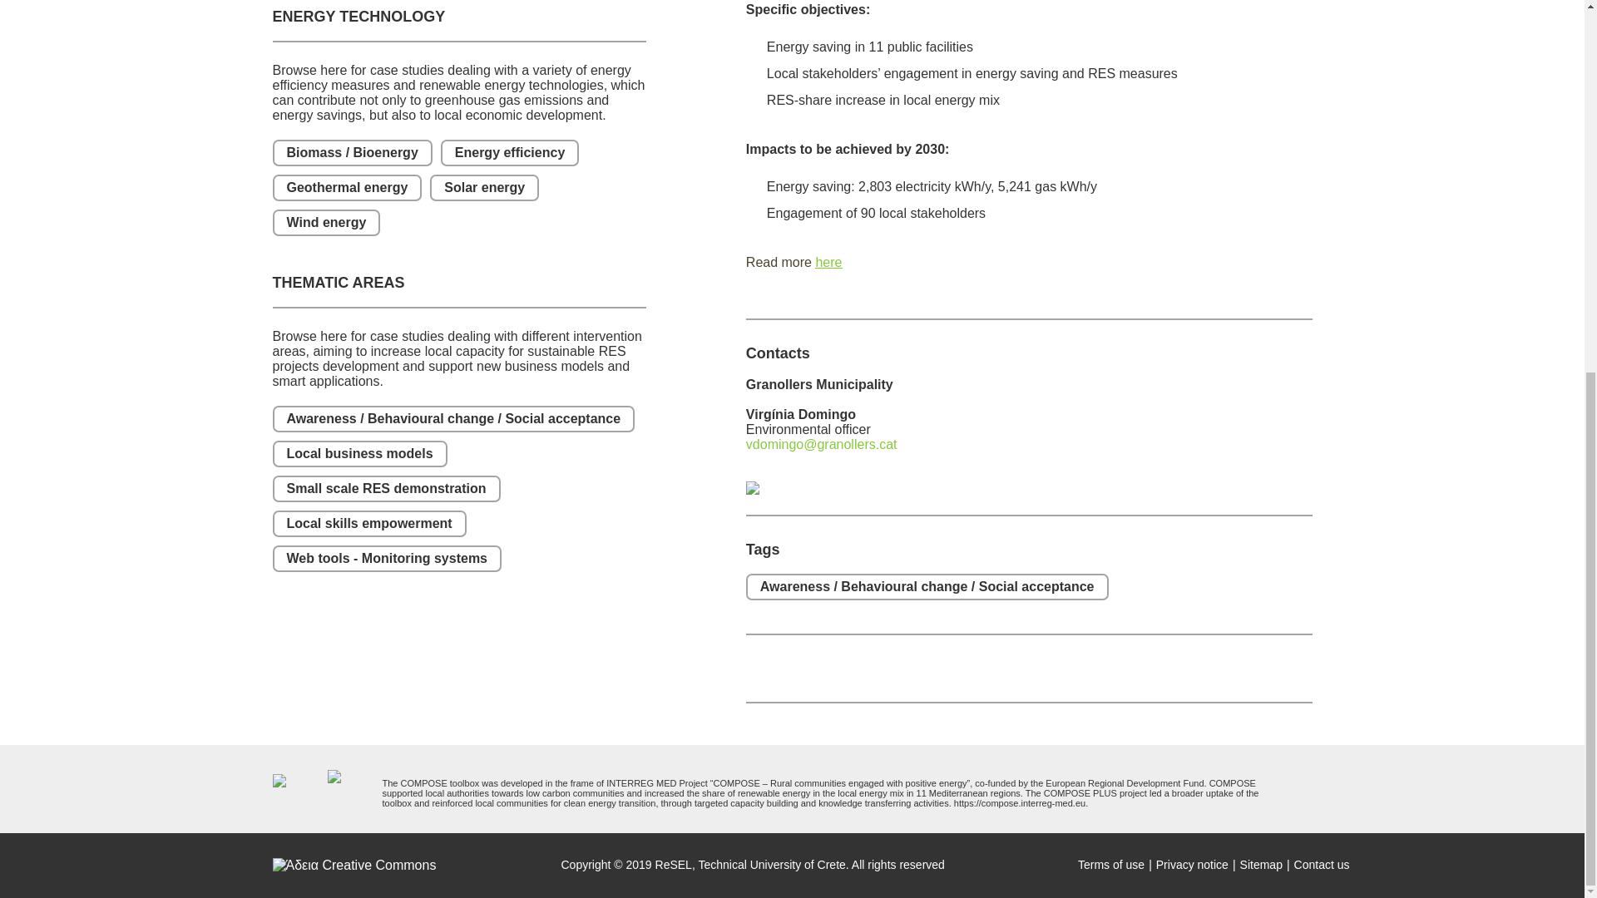  I want to click on Energy efficiency, so click(509, 153).